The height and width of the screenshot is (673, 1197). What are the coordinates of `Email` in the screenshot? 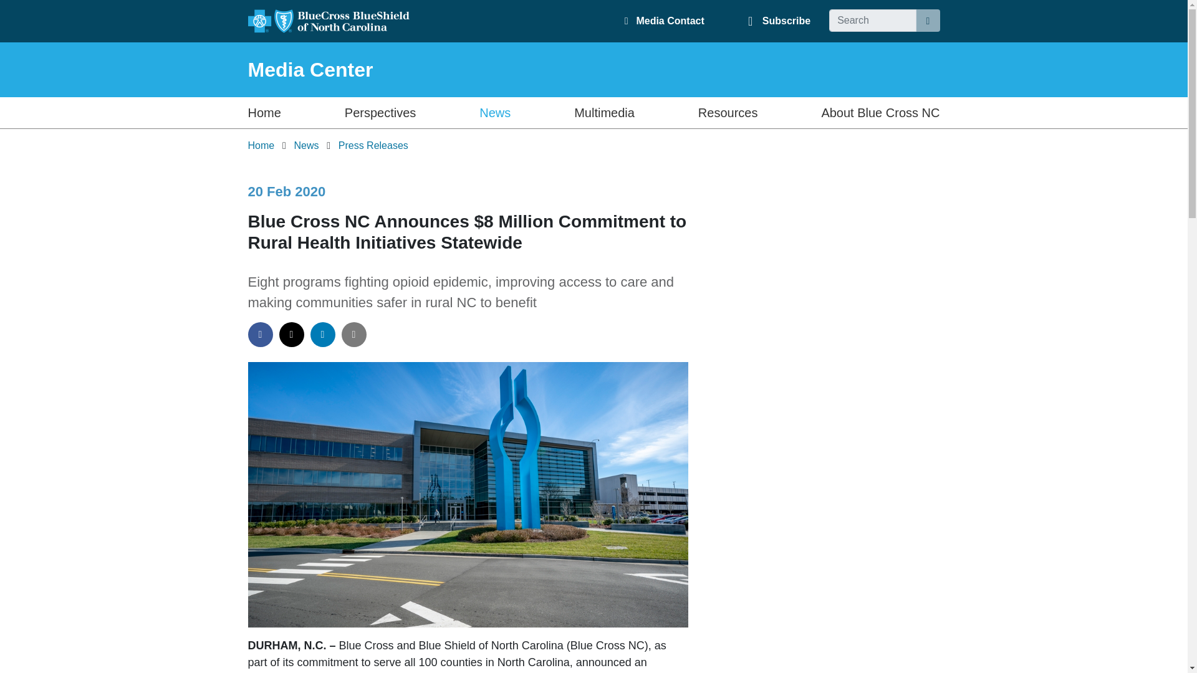 It's located at (353, 335).